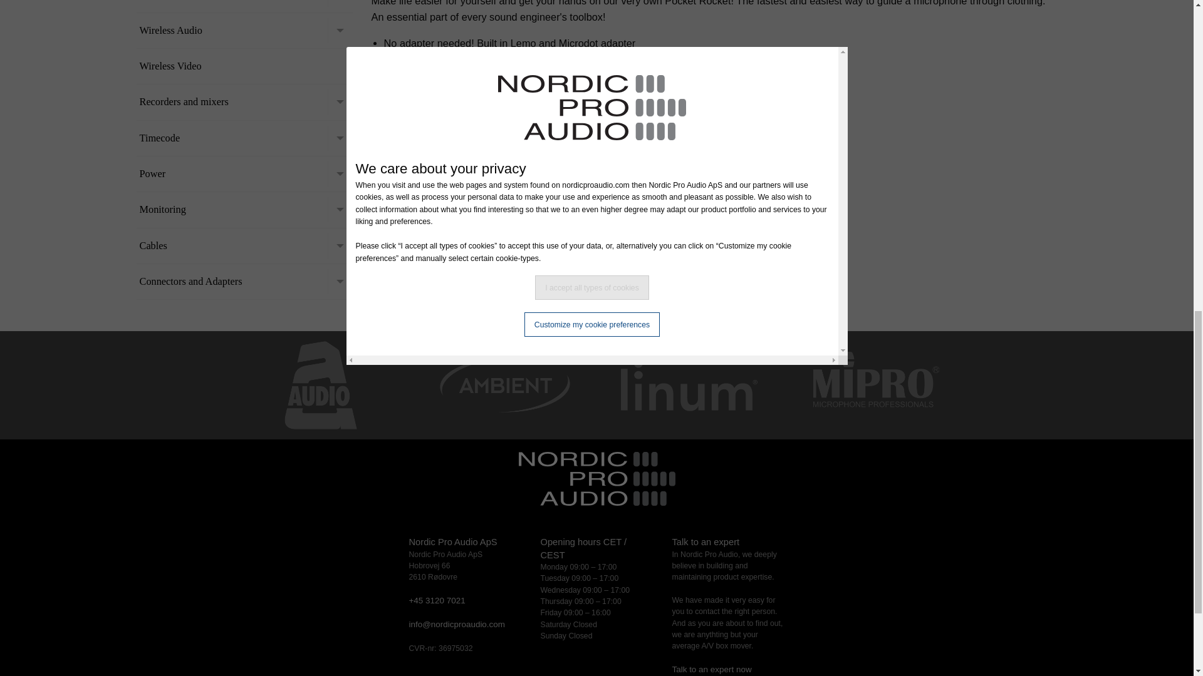 Image resolution: width=1203 pixels, height=676 pixels. Describe the element at coordinates (340, 281) in the screenshot. I see `Toggle menu` at that location.